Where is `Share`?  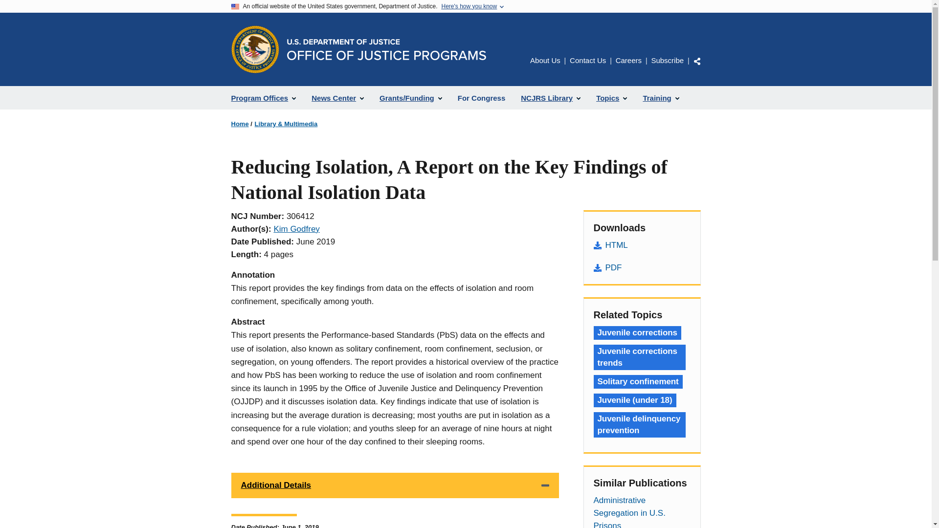
Share is located at coordinates (697, 61).